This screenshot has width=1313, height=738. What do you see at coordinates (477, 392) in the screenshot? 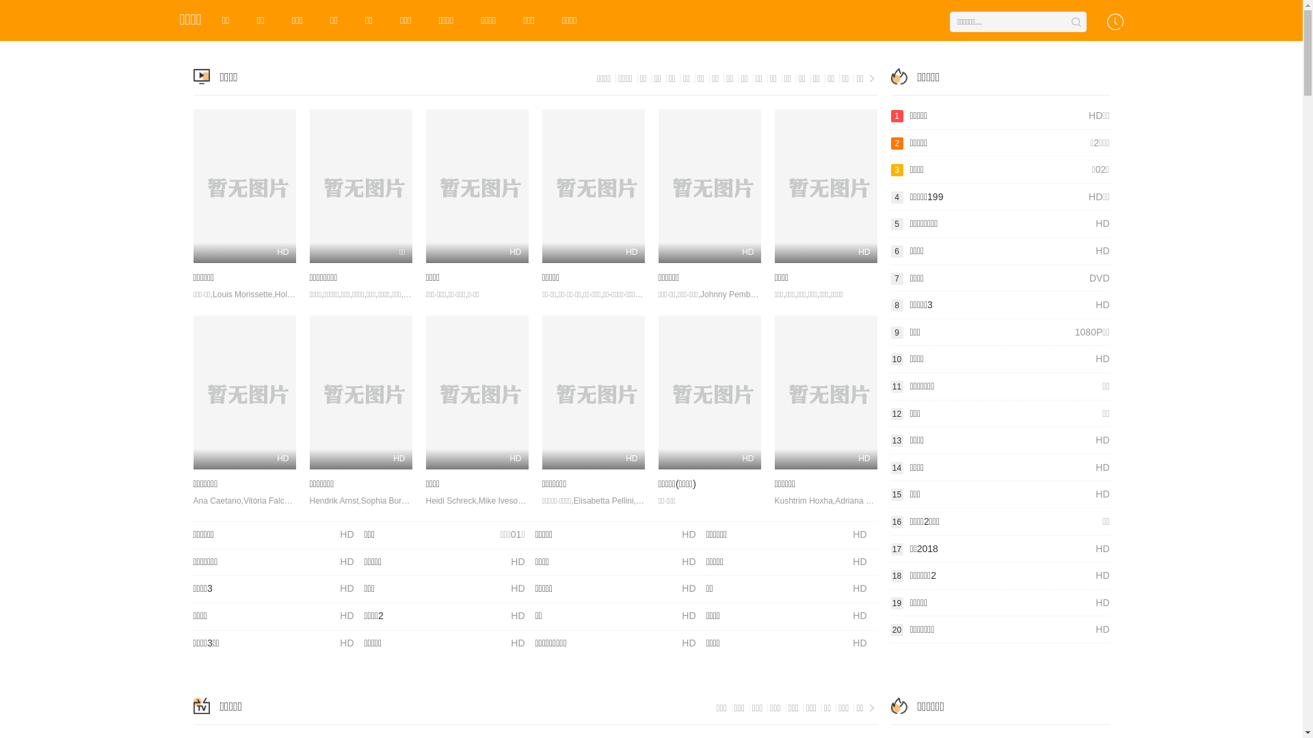
I see `HD` at bounding box center [477, 392].